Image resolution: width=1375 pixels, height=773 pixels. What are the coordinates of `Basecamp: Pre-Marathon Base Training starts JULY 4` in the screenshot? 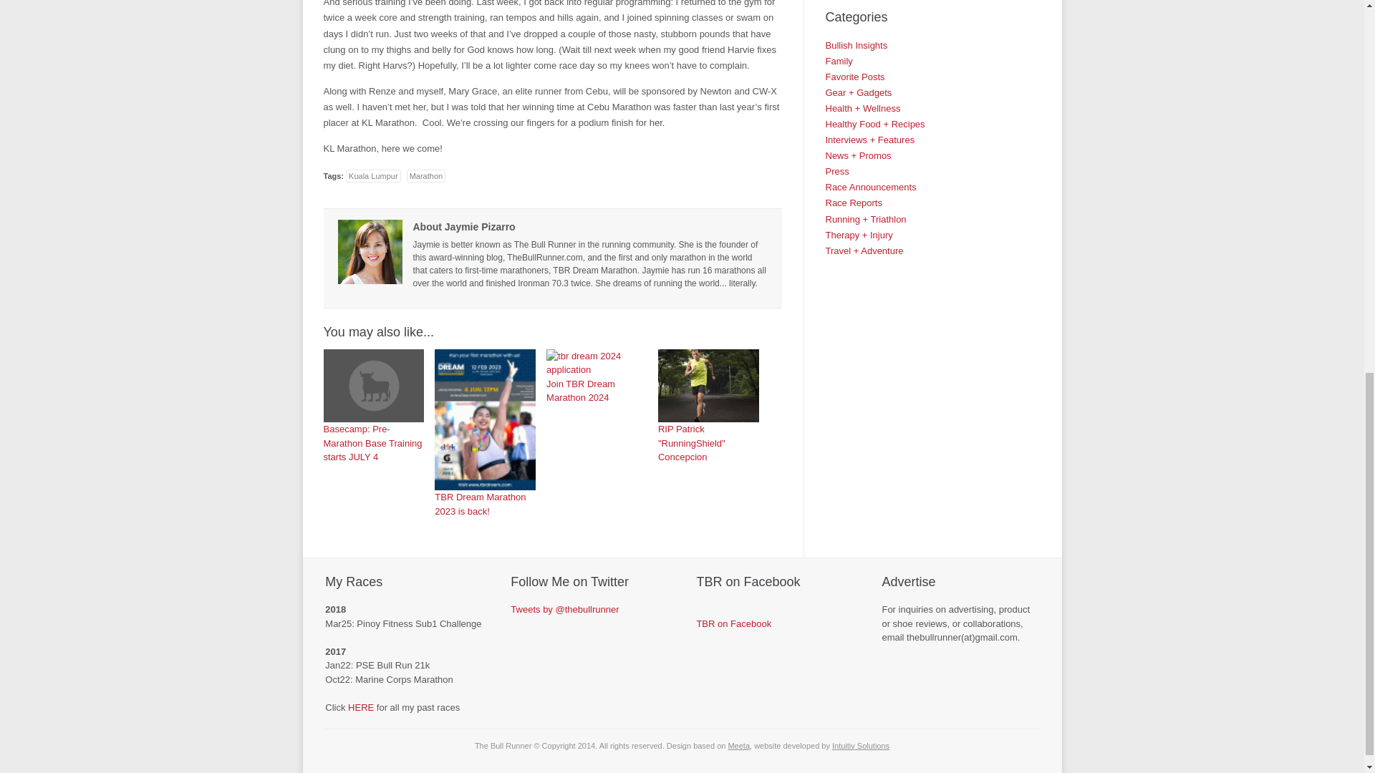 It's located at (374, 405).